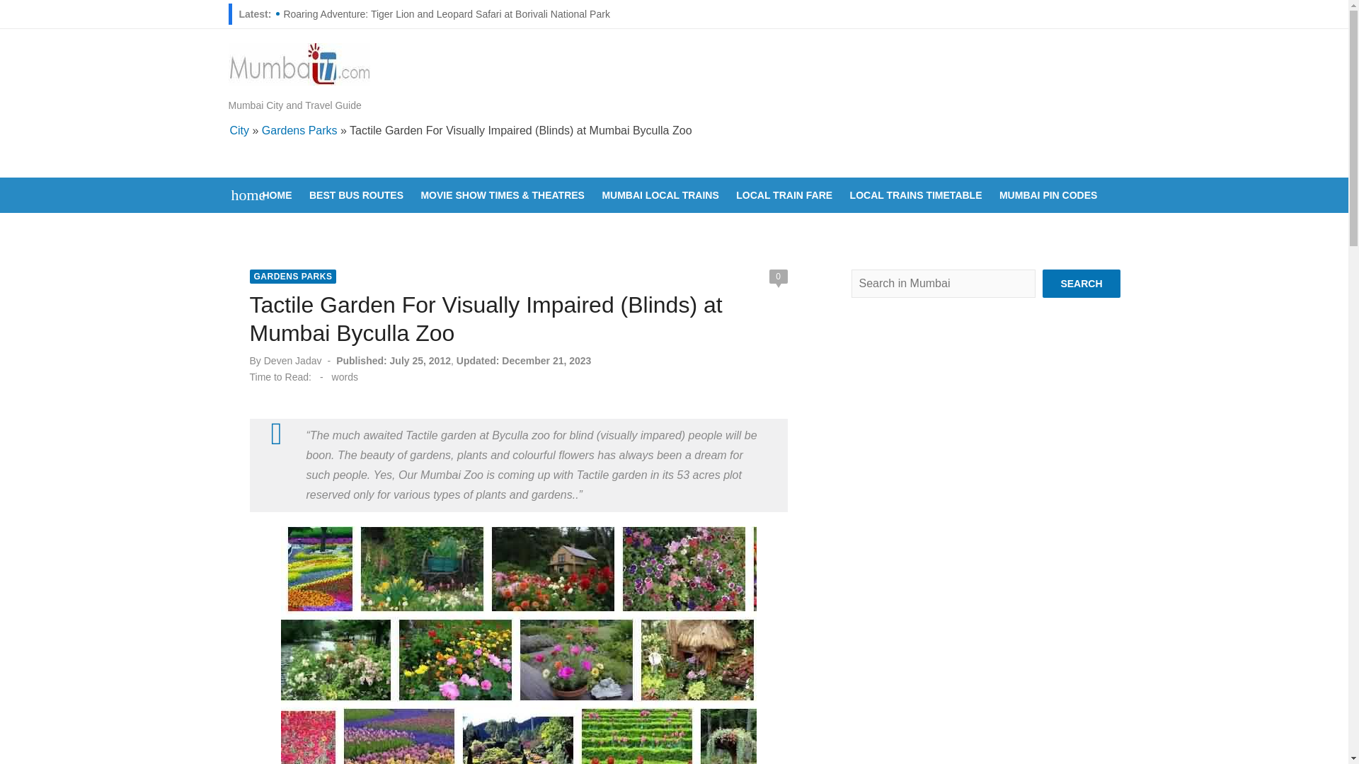 The width and height of the screenshot is (1359, 764). Describe the element at coordinates (357, 194) in the screenshot. I see `BEST BUS ROUTES` at that location.